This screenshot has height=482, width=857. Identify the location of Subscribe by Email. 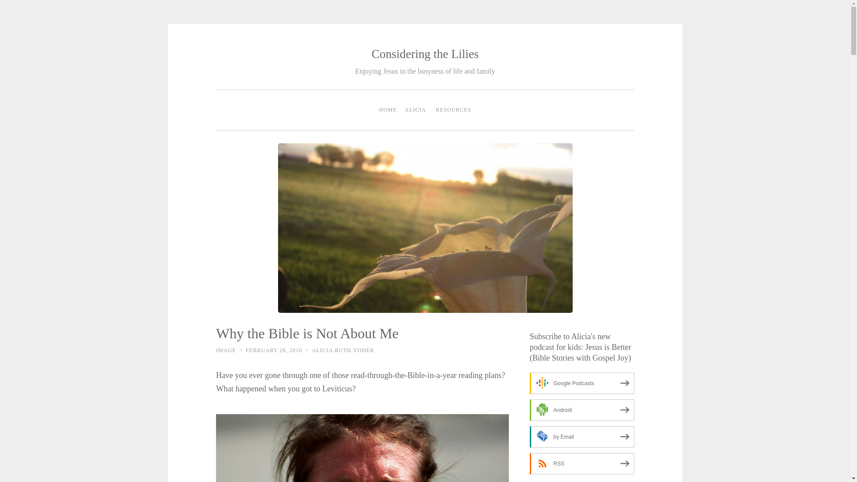
(582, 436).